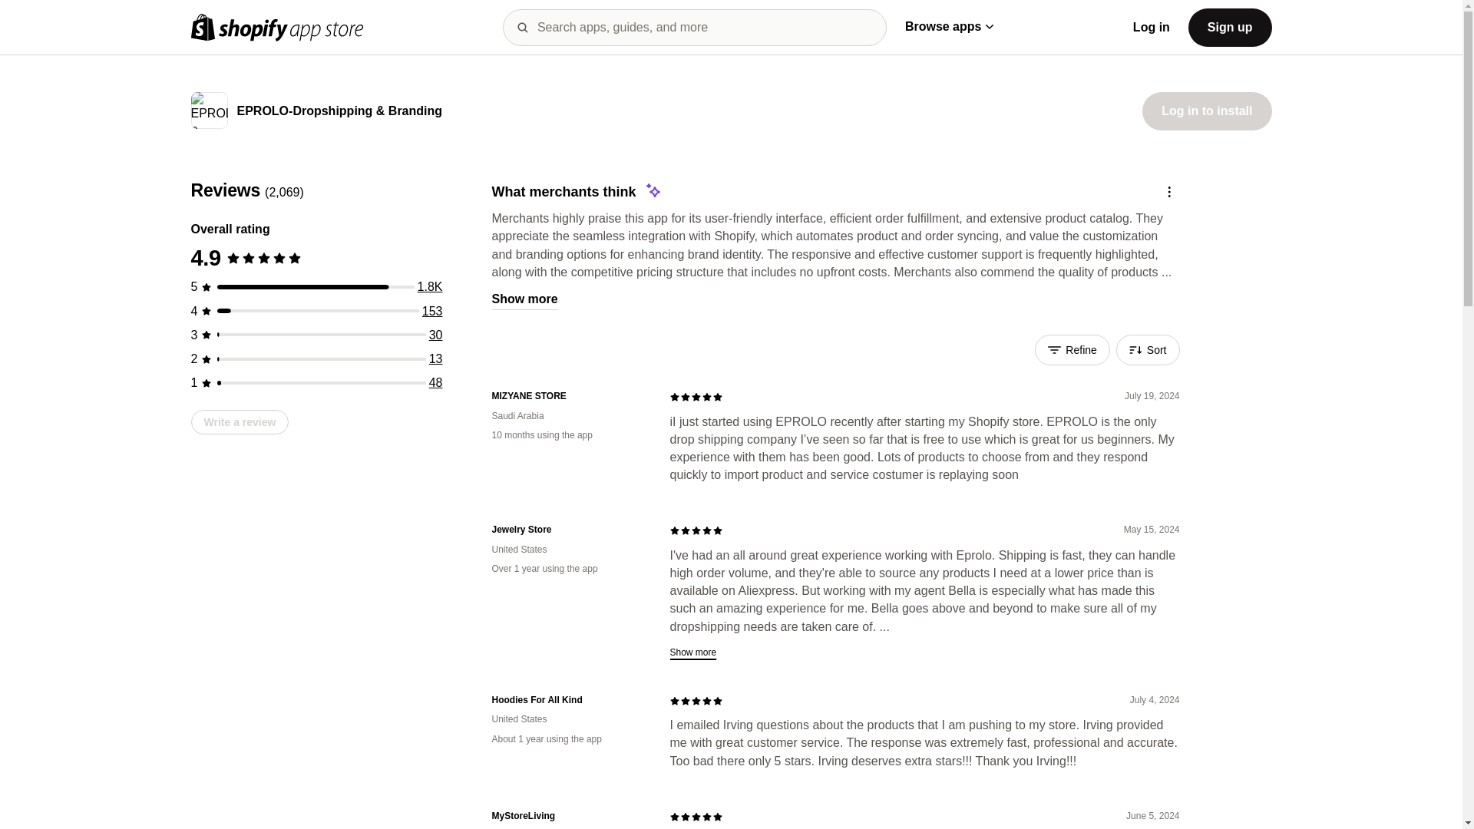 Image resolution: width=1474 pixels, height=829 pixels. I want to click on 48, so click(436, 382).